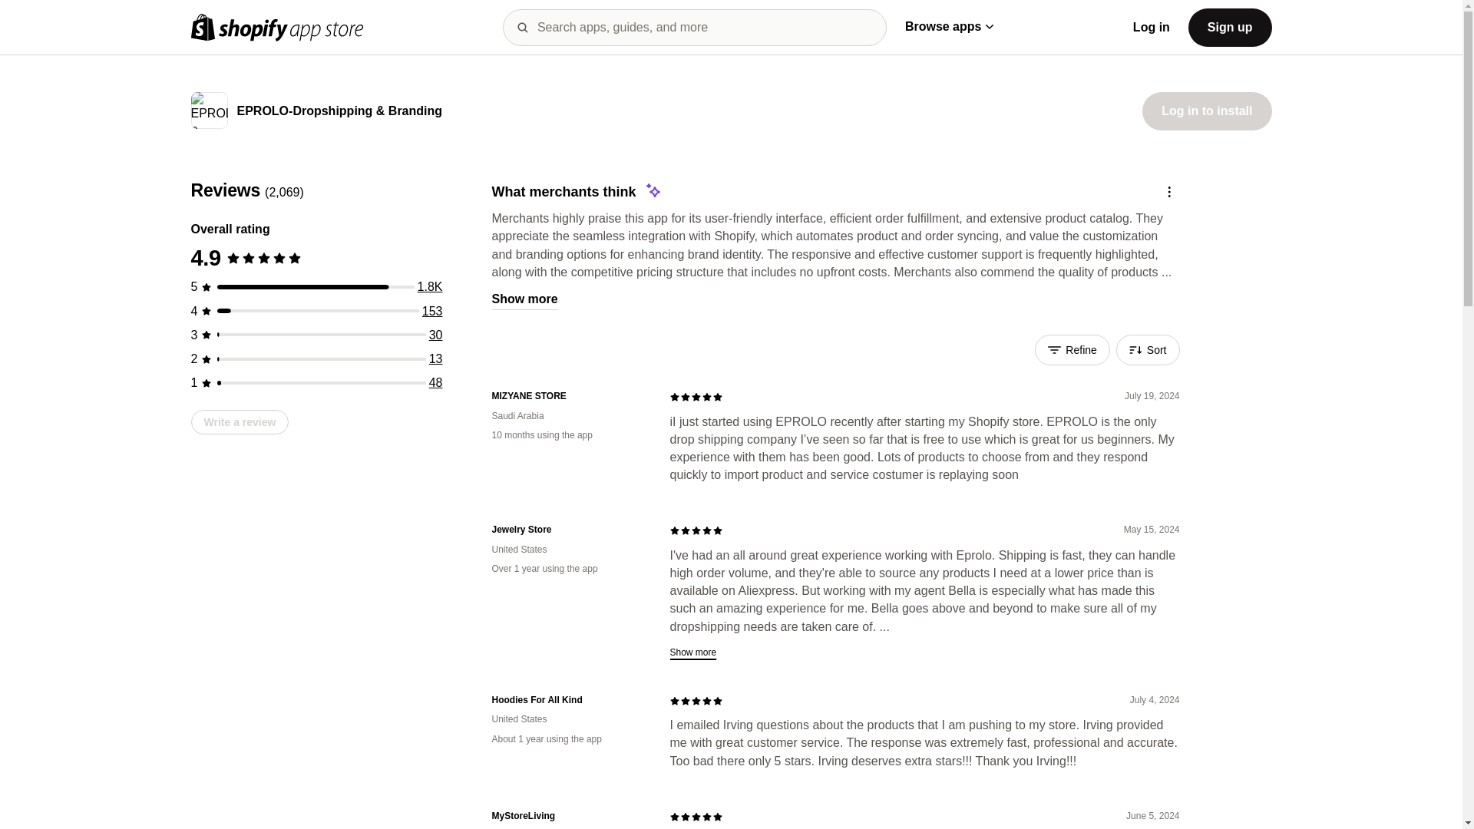 Image resolution: width=1474 pixels, height=829 pixels. I want to click on 48, so click(436, 382).